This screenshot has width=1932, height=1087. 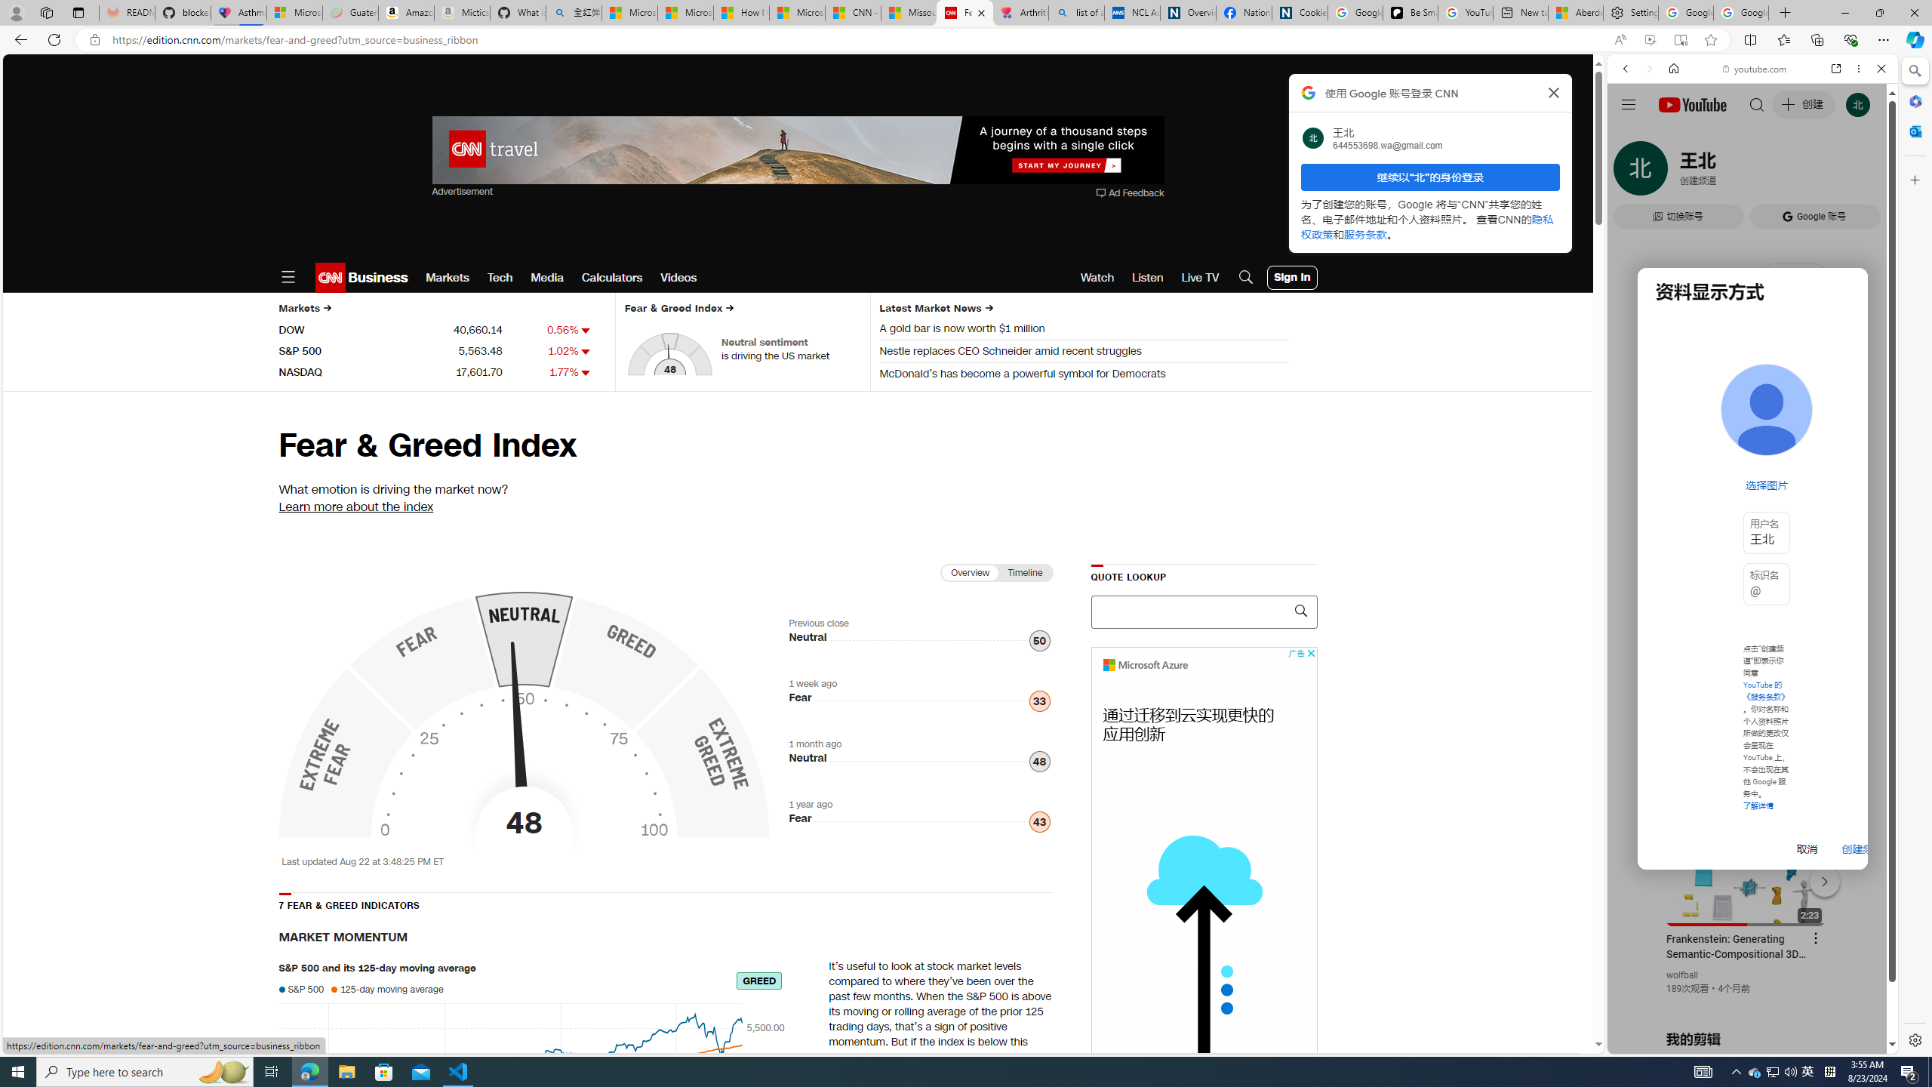 What do you see at coordinates (989, 308) in the screenshot?
I see `Class: right-arrow` at bounding box center [989, 308].